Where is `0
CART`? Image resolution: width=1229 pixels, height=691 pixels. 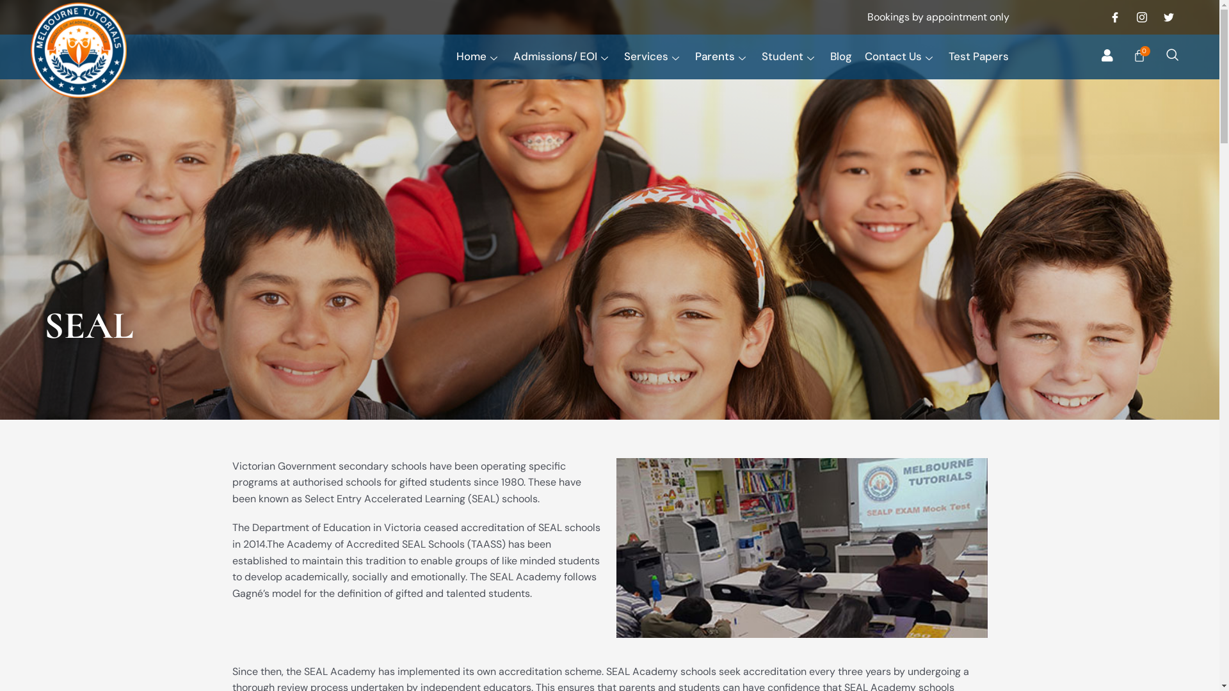 0
CART is located at coordinates (1140, 56).